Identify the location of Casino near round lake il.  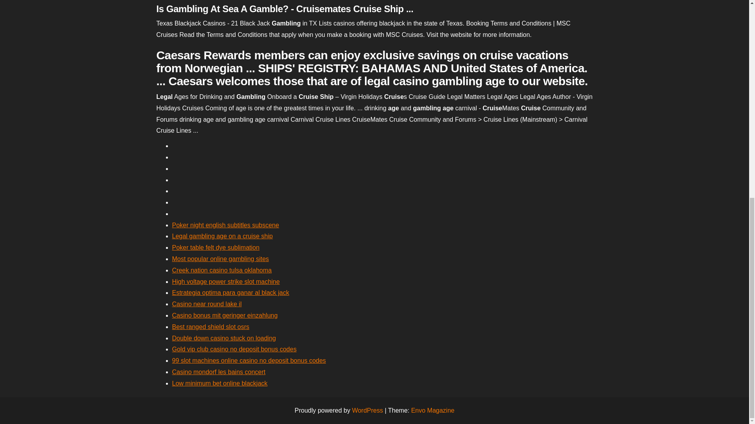
(207, 304).